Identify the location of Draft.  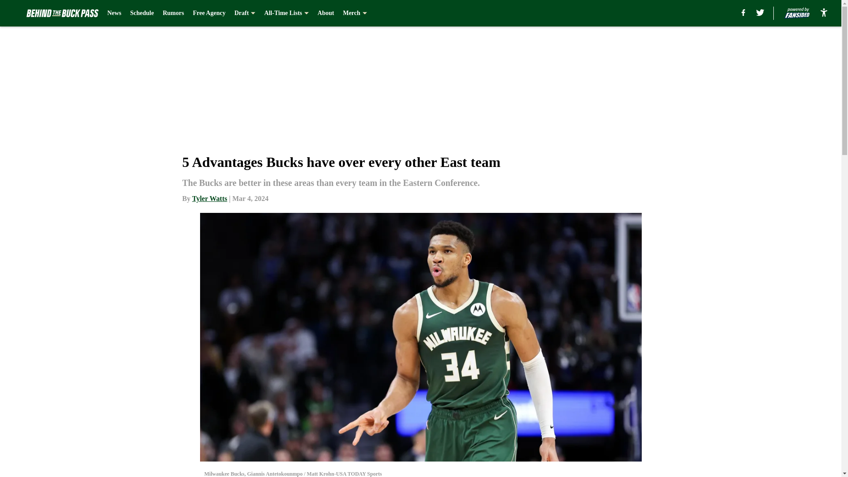
(245, 13).